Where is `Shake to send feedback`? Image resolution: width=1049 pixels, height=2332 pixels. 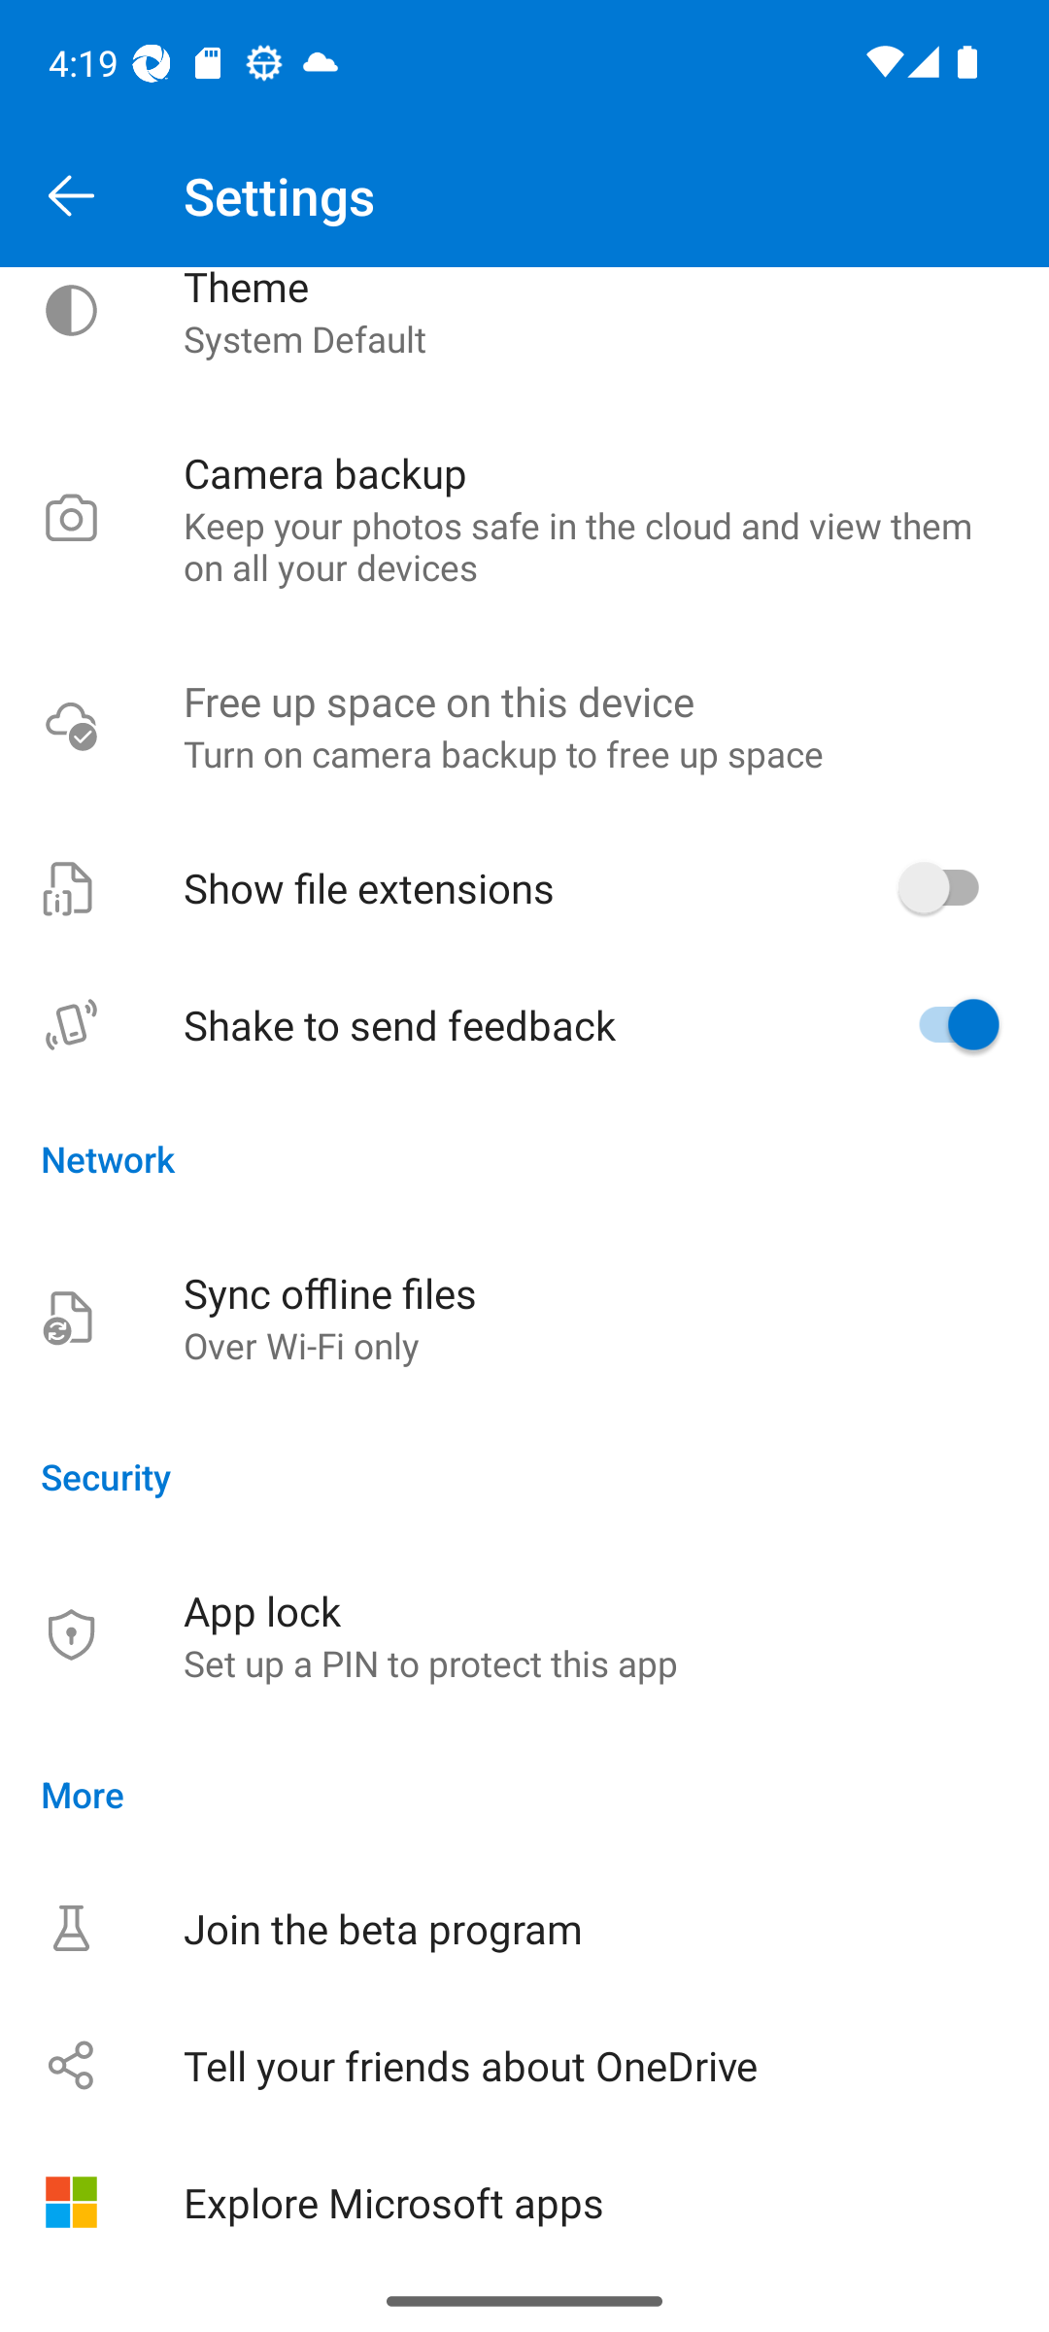
Shake to send feedback is located at coordinates (524, 1024).